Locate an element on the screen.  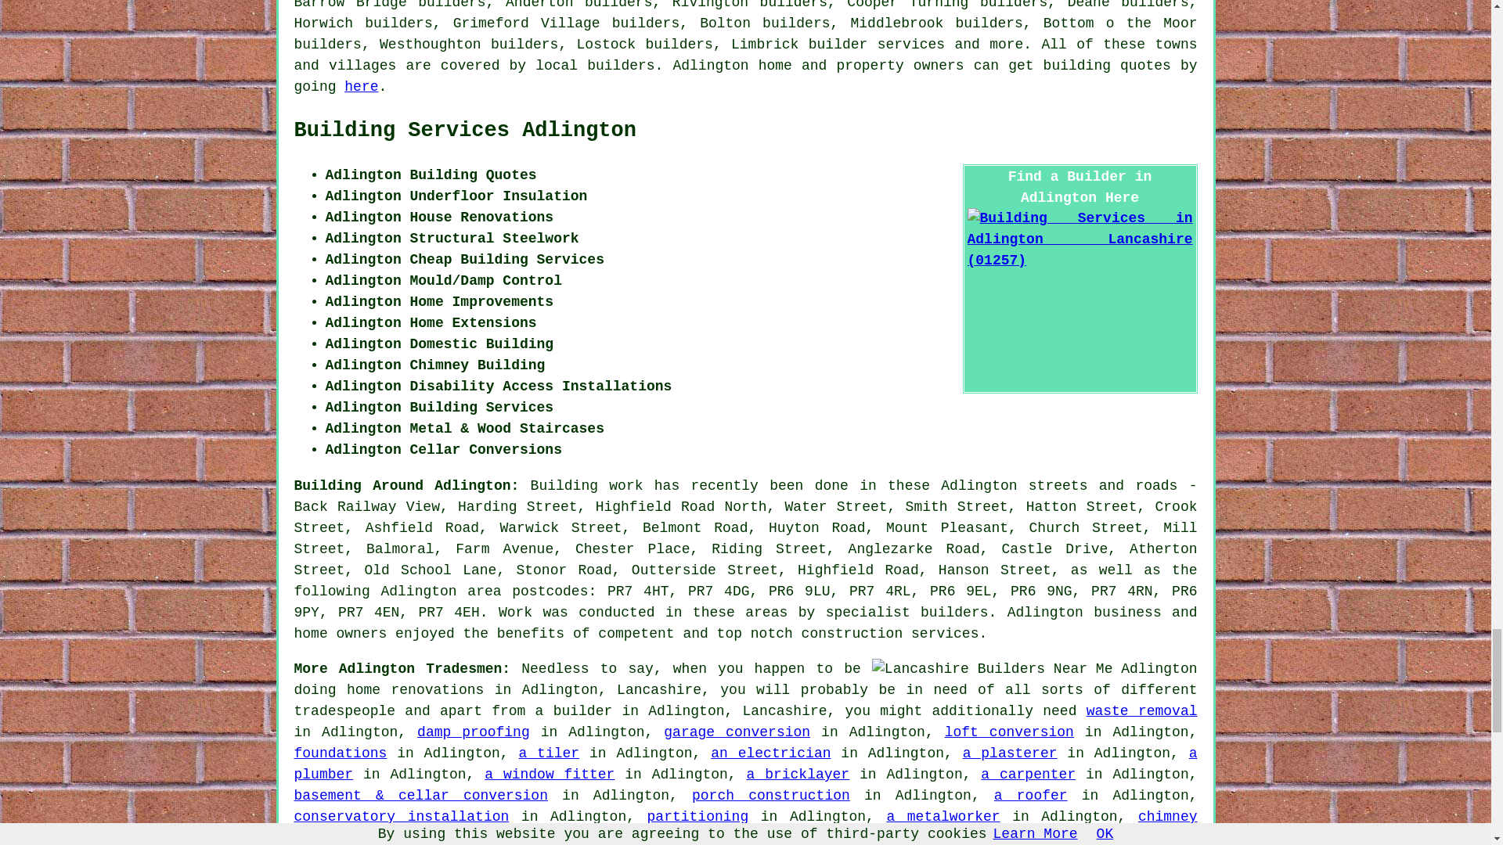
Lancashire Builders Near Me Adlington is located at coordinates (1035, 670).